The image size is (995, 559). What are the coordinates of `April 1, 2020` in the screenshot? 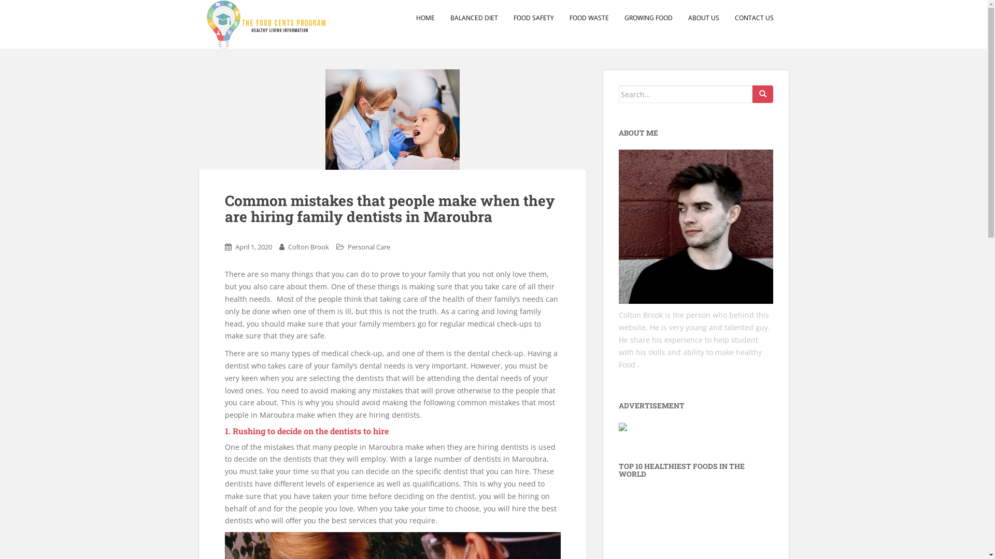 It's located at (254, 247).